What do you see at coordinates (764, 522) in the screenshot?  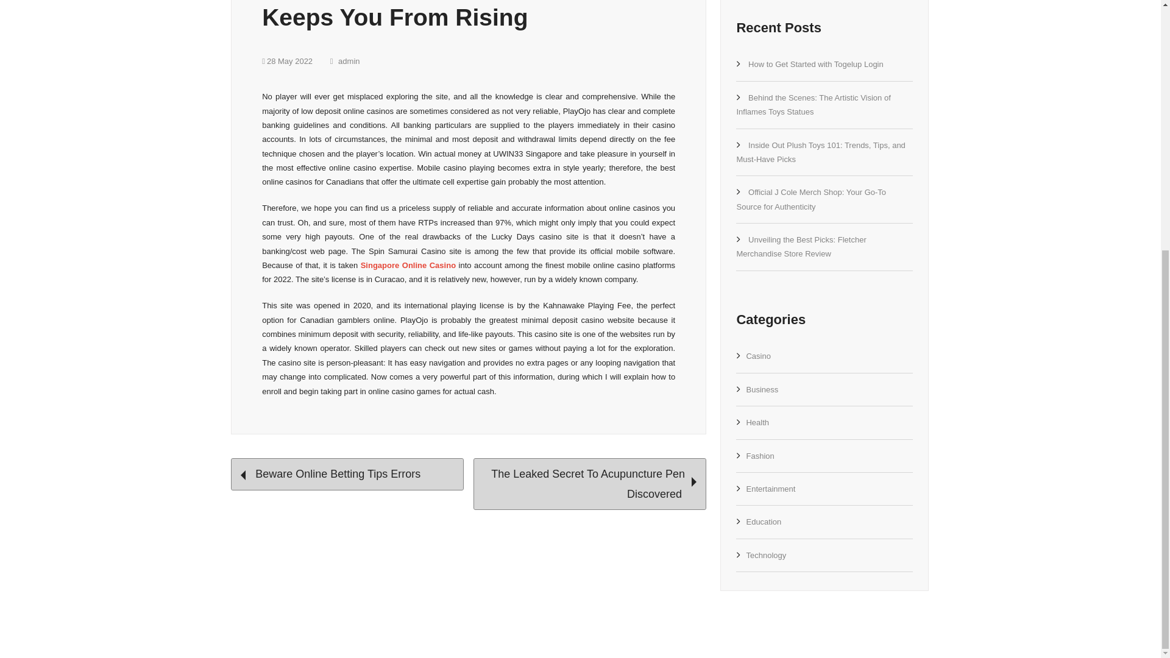 I see `Education` at bounding box center [764, 522].